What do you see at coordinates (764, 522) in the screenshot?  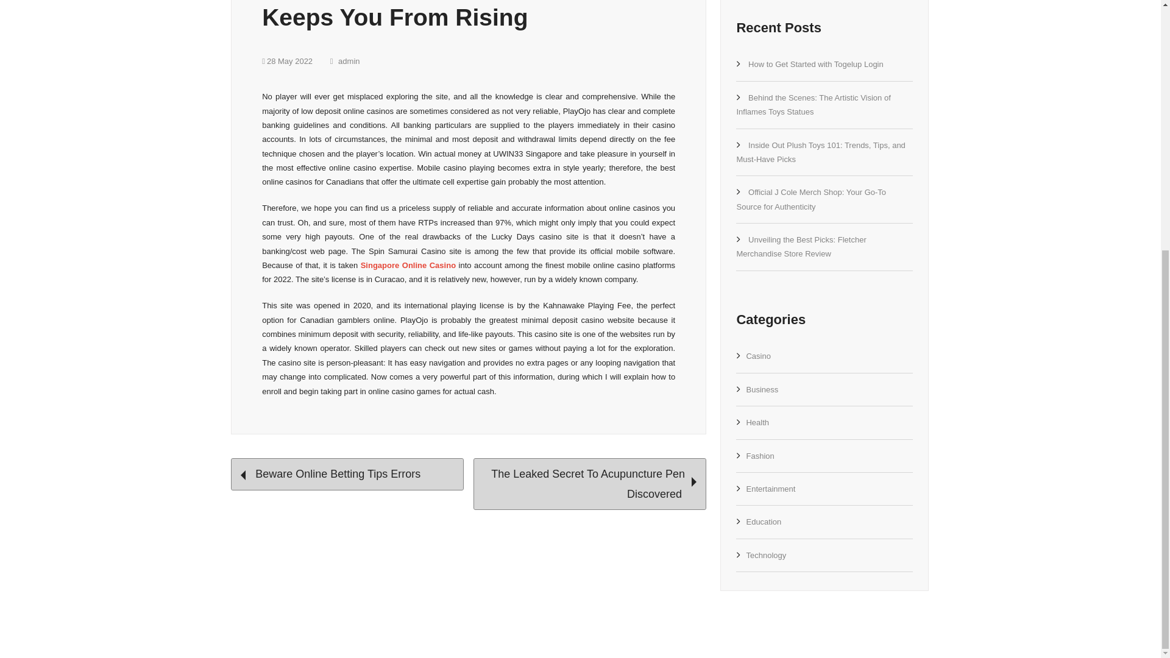 I see `Education` at bounding box center [764, 522].